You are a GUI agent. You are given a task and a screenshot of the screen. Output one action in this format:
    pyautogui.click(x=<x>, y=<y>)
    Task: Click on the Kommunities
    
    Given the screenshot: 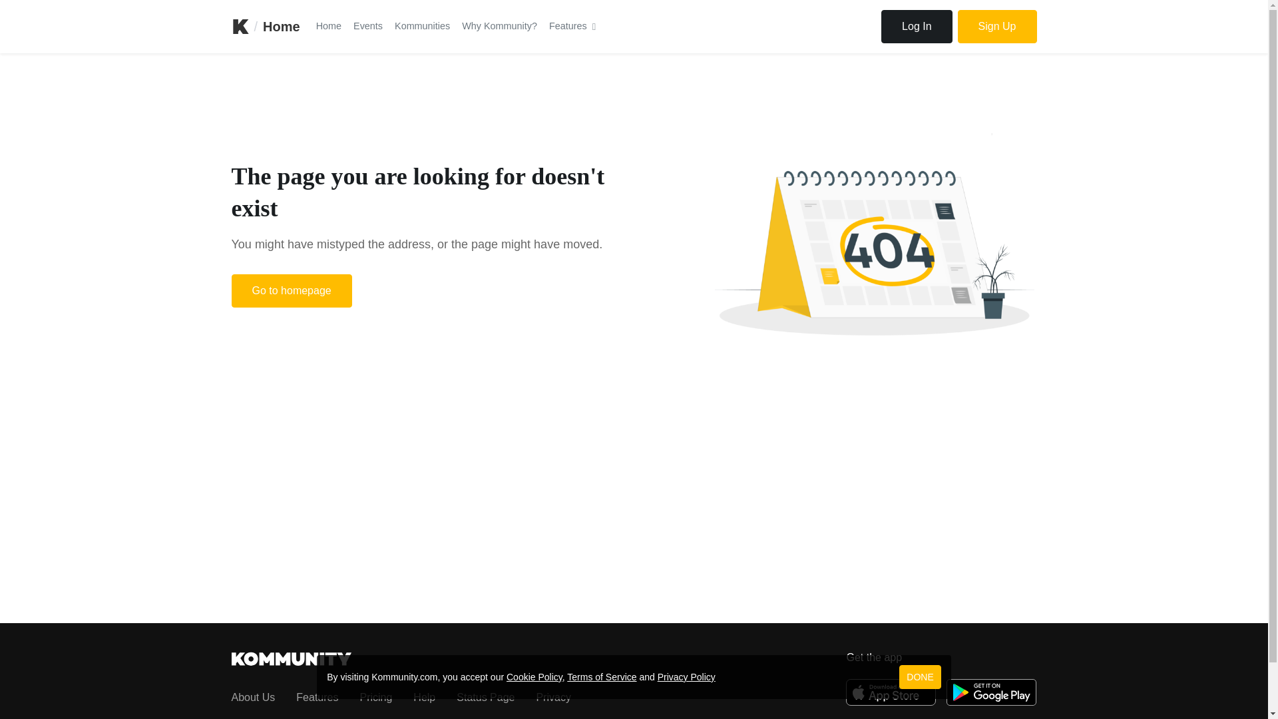 What is the action you would take?
    pyautogui.click(x=422, y=26)
    